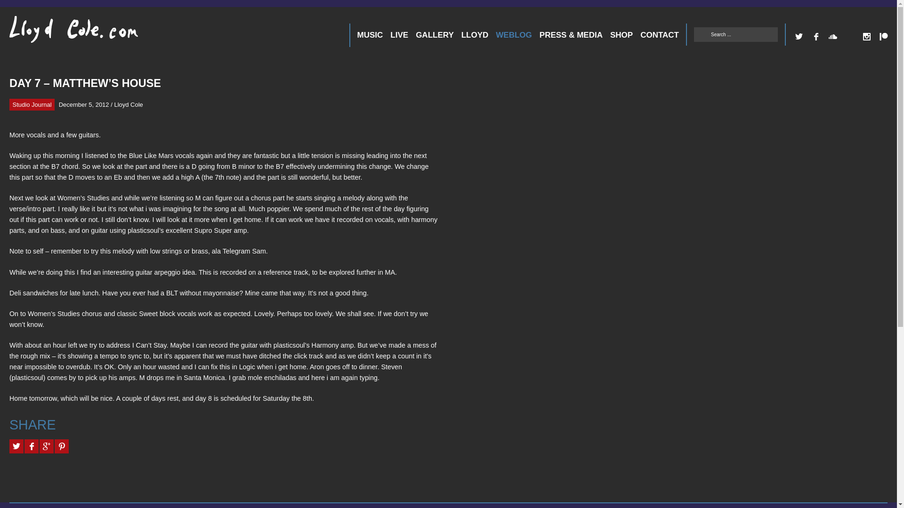 This screenshot has width=904, height=508. Describe the element at coordinates (435, 35) in the screenshot. I see `GALLERY` at that location.